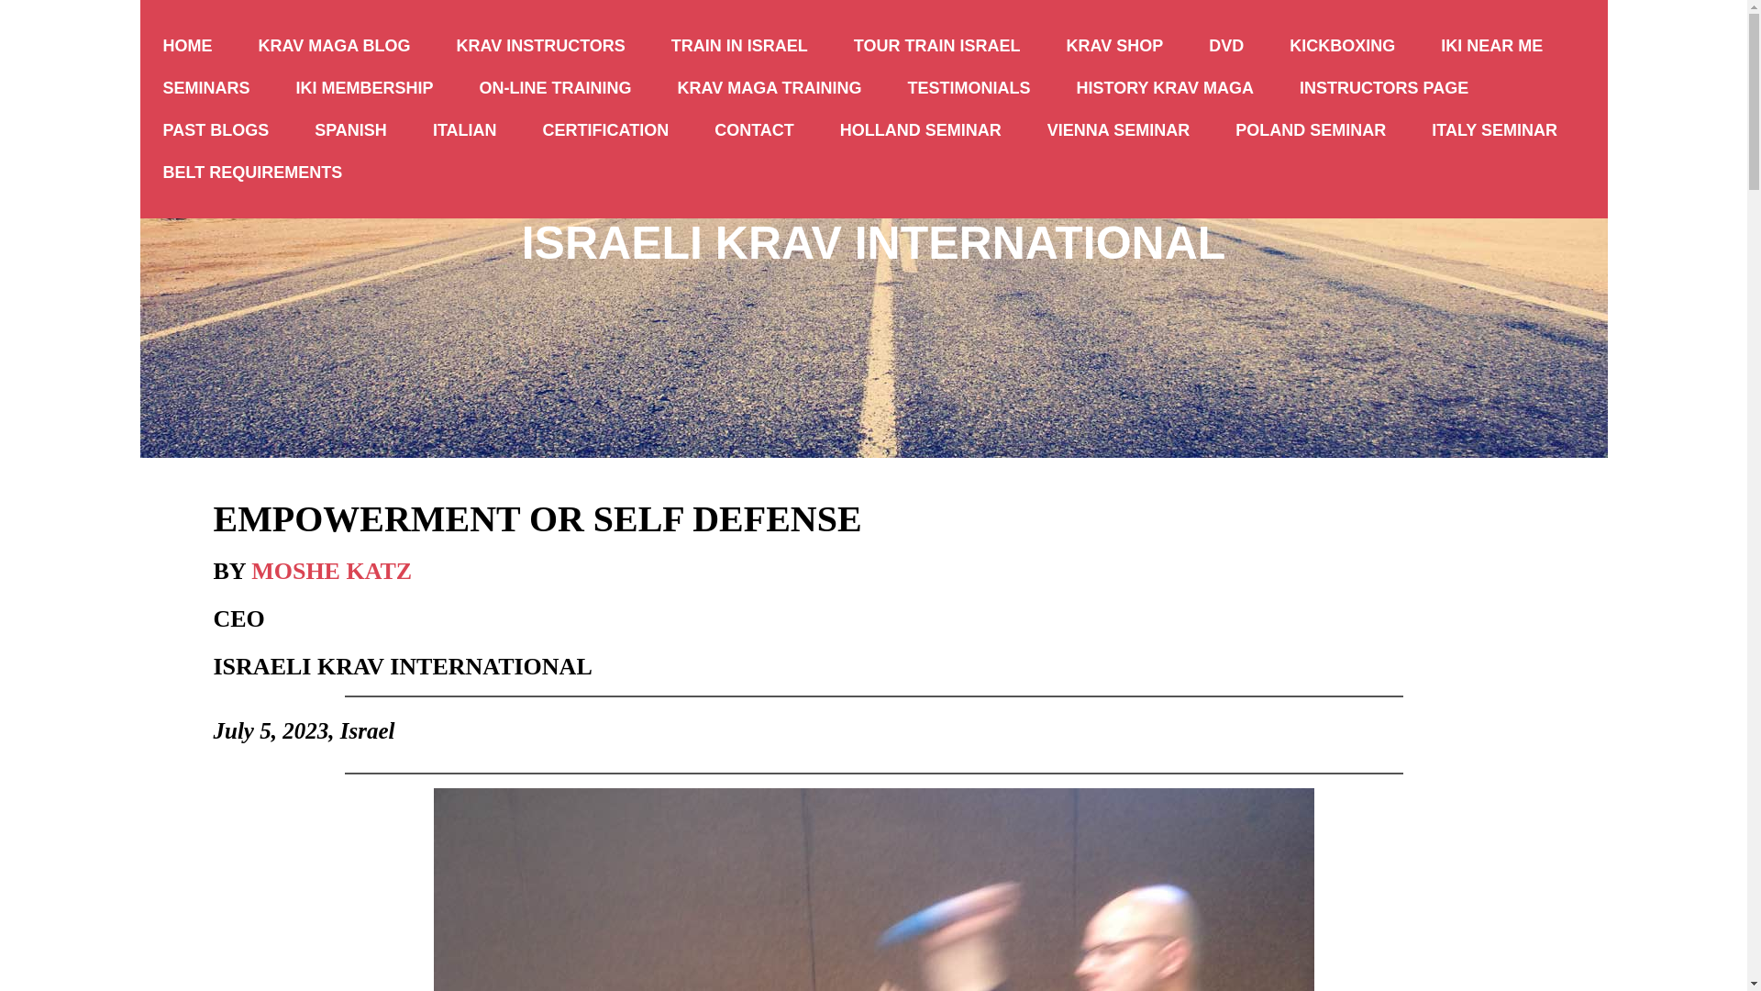 This screenshot has width=1761, height=991. Describe the element at coordinates (186, 46) in the screenshot. I see `HOME` at that location.